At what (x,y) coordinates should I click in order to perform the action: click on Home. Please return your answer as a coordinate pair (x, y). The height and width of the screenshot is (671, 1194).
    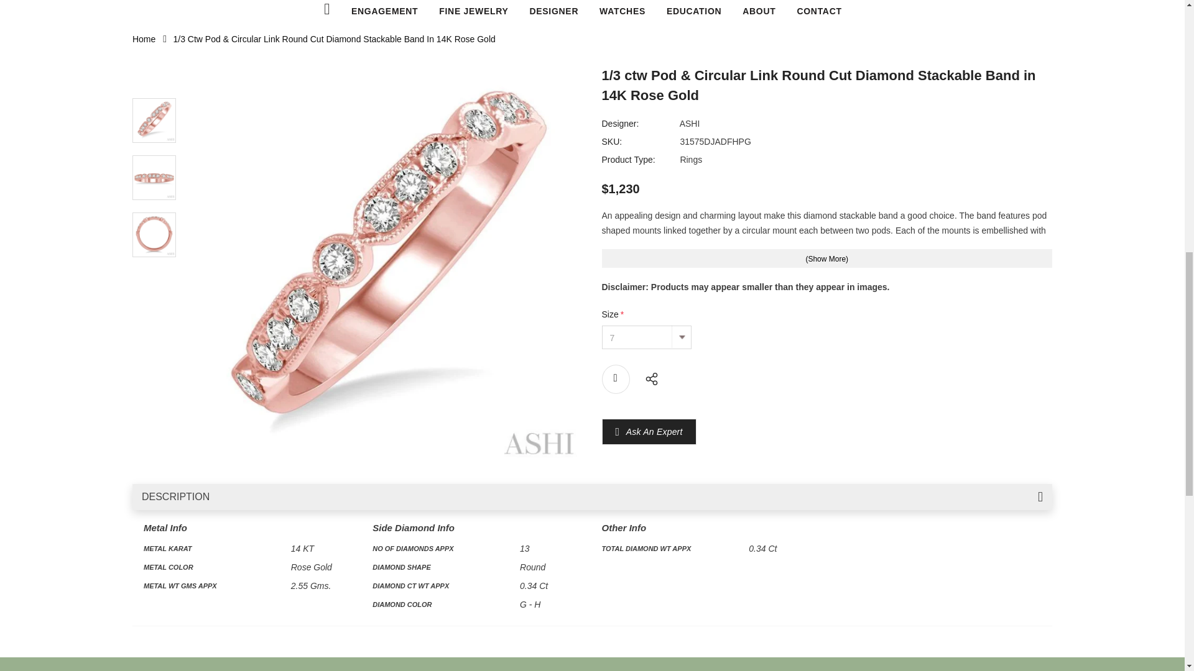
    Looking at the image, I should click on (144, 39).